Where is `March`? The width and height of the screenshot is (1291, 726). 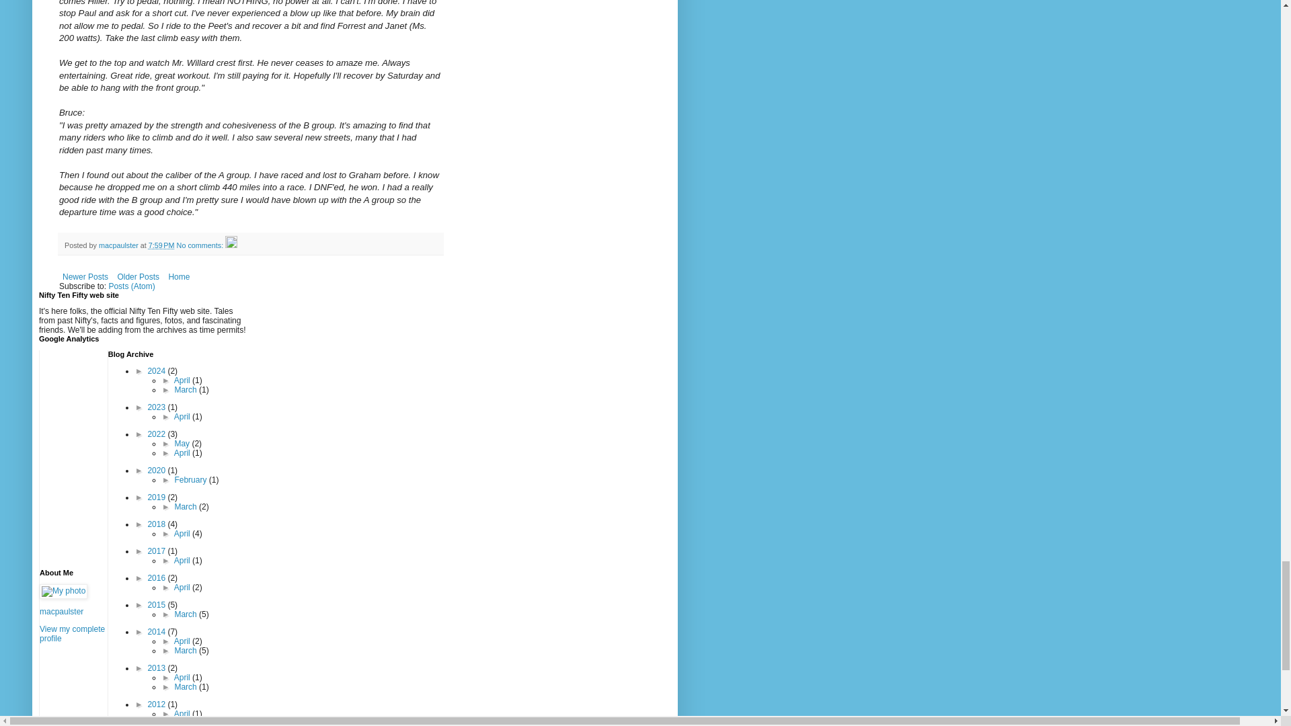 March is located at coordinates (186, 507).